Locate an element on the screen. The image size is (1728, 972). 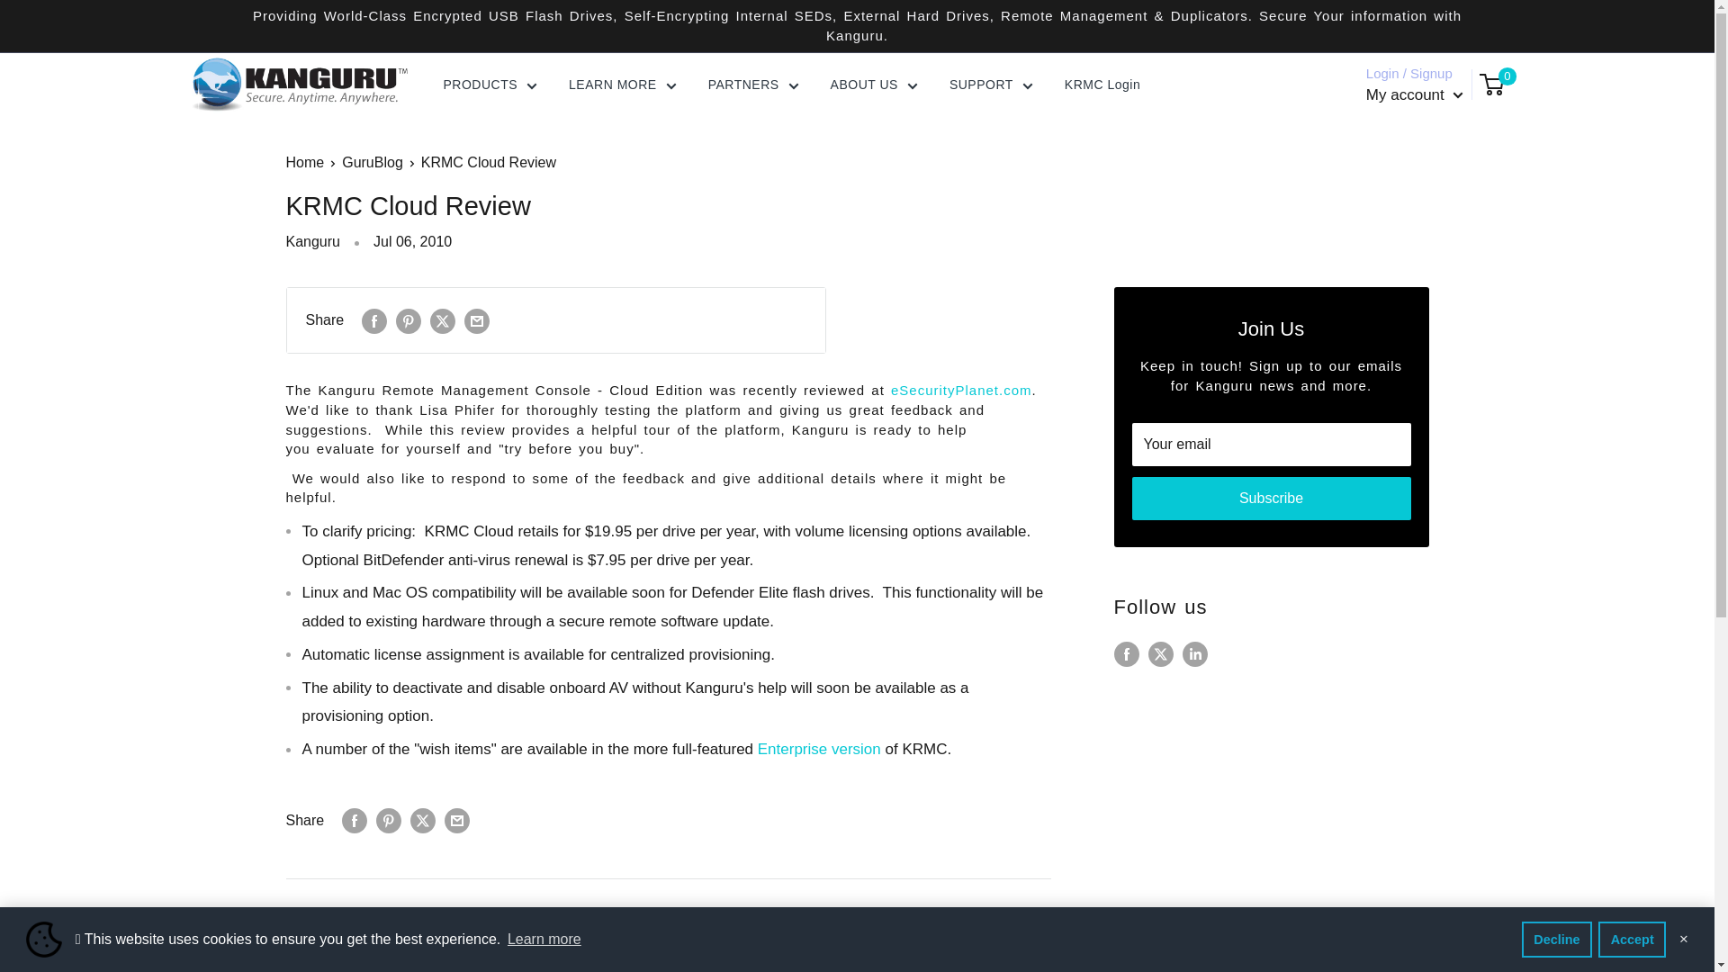
eSecurityPlanet.com is located at coordinates (961, 390).